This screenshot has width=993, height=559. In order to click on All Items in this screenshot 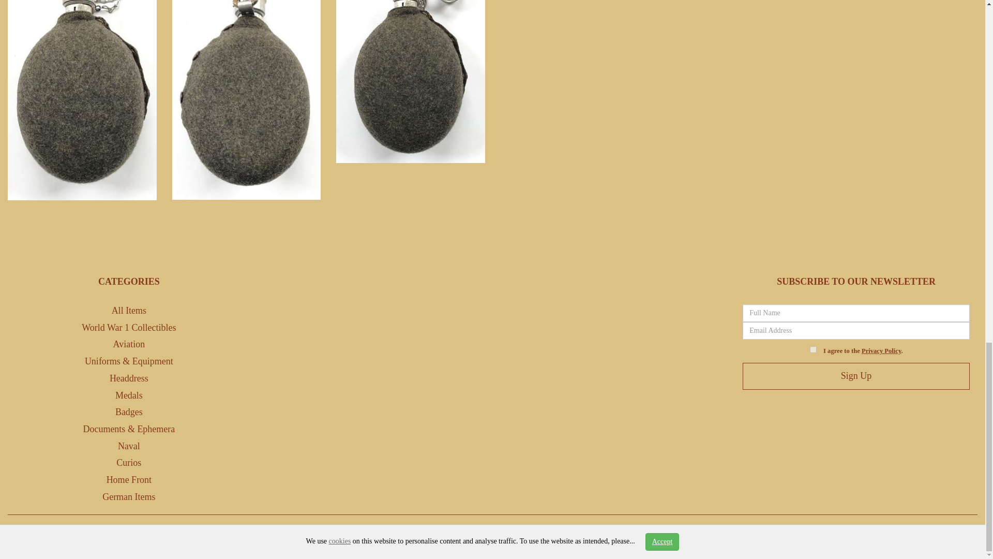, I will do `click(129, 311)`.